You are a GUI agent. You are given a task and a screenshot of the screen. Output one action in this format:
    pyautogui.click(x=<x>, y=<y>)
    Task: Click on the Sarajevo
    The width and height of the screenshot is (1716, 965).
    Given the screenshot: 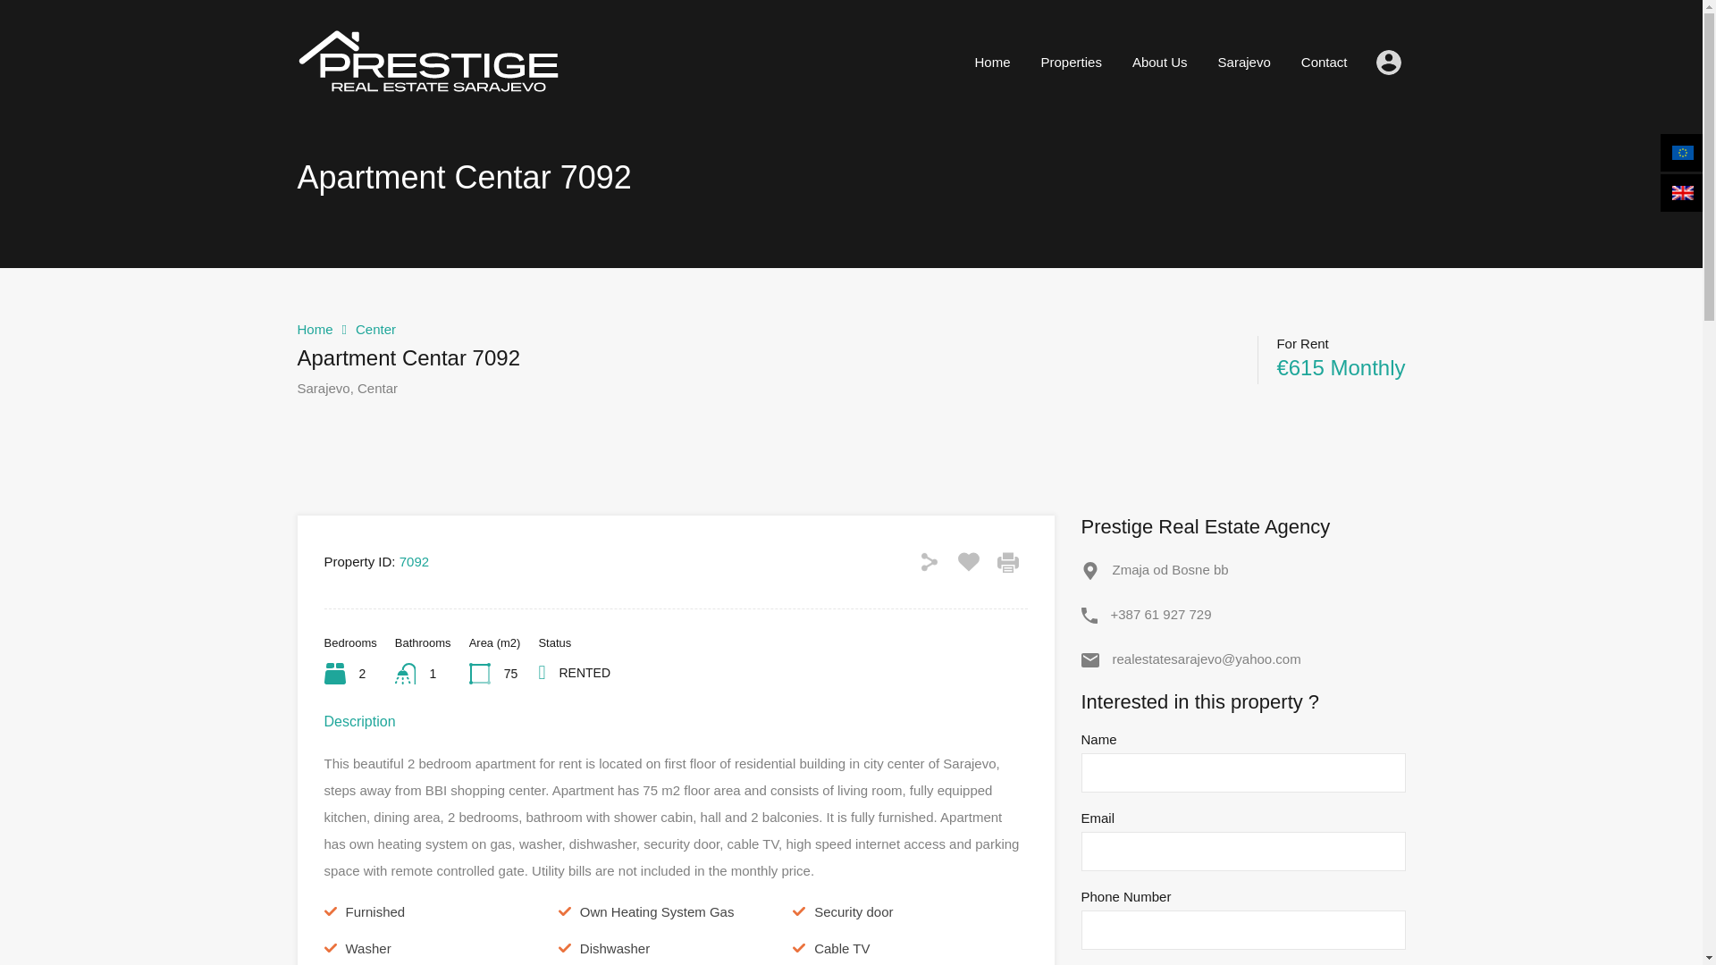 What is the action you would take?
    pyautogui.click(x=1244, y=63)
    